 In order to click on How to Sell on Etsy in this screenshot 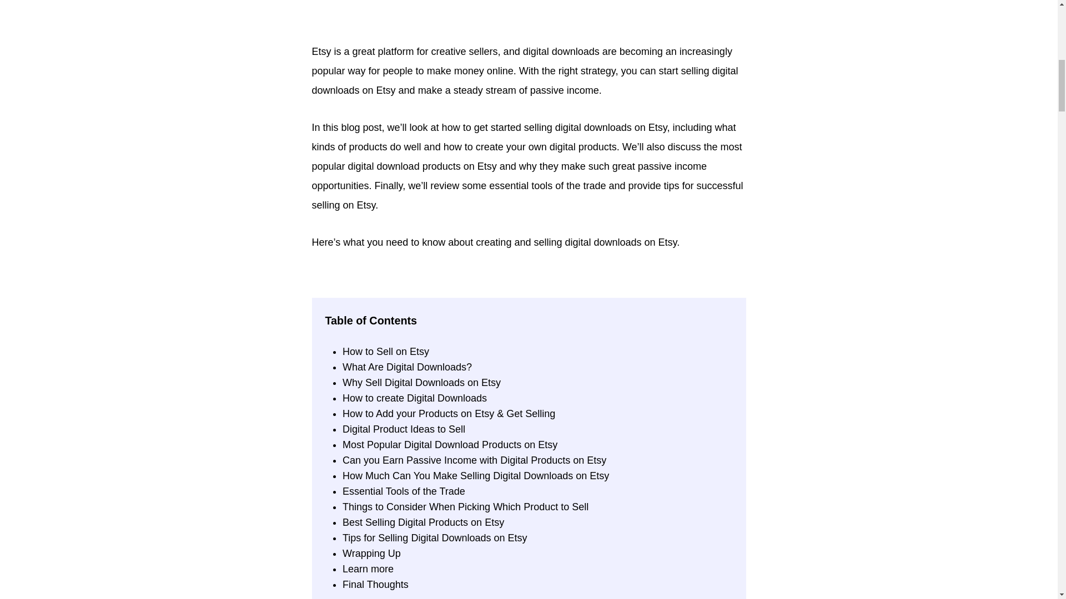, I will do `click(385, 352)`.